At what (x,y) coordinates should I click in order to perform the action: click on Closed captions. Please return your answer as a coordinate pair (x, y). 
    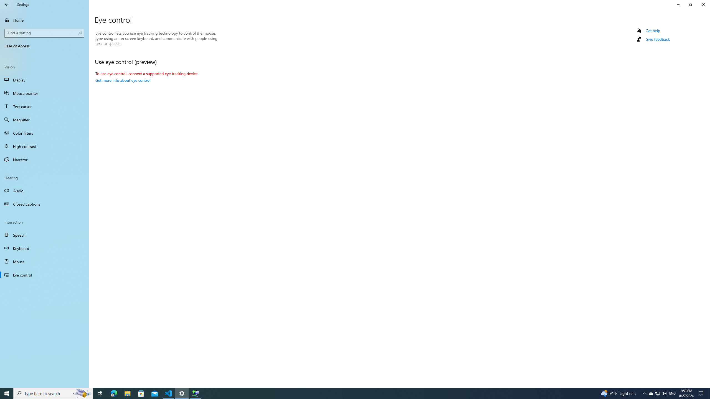
    Looking at the image, I should click on (44, 204).